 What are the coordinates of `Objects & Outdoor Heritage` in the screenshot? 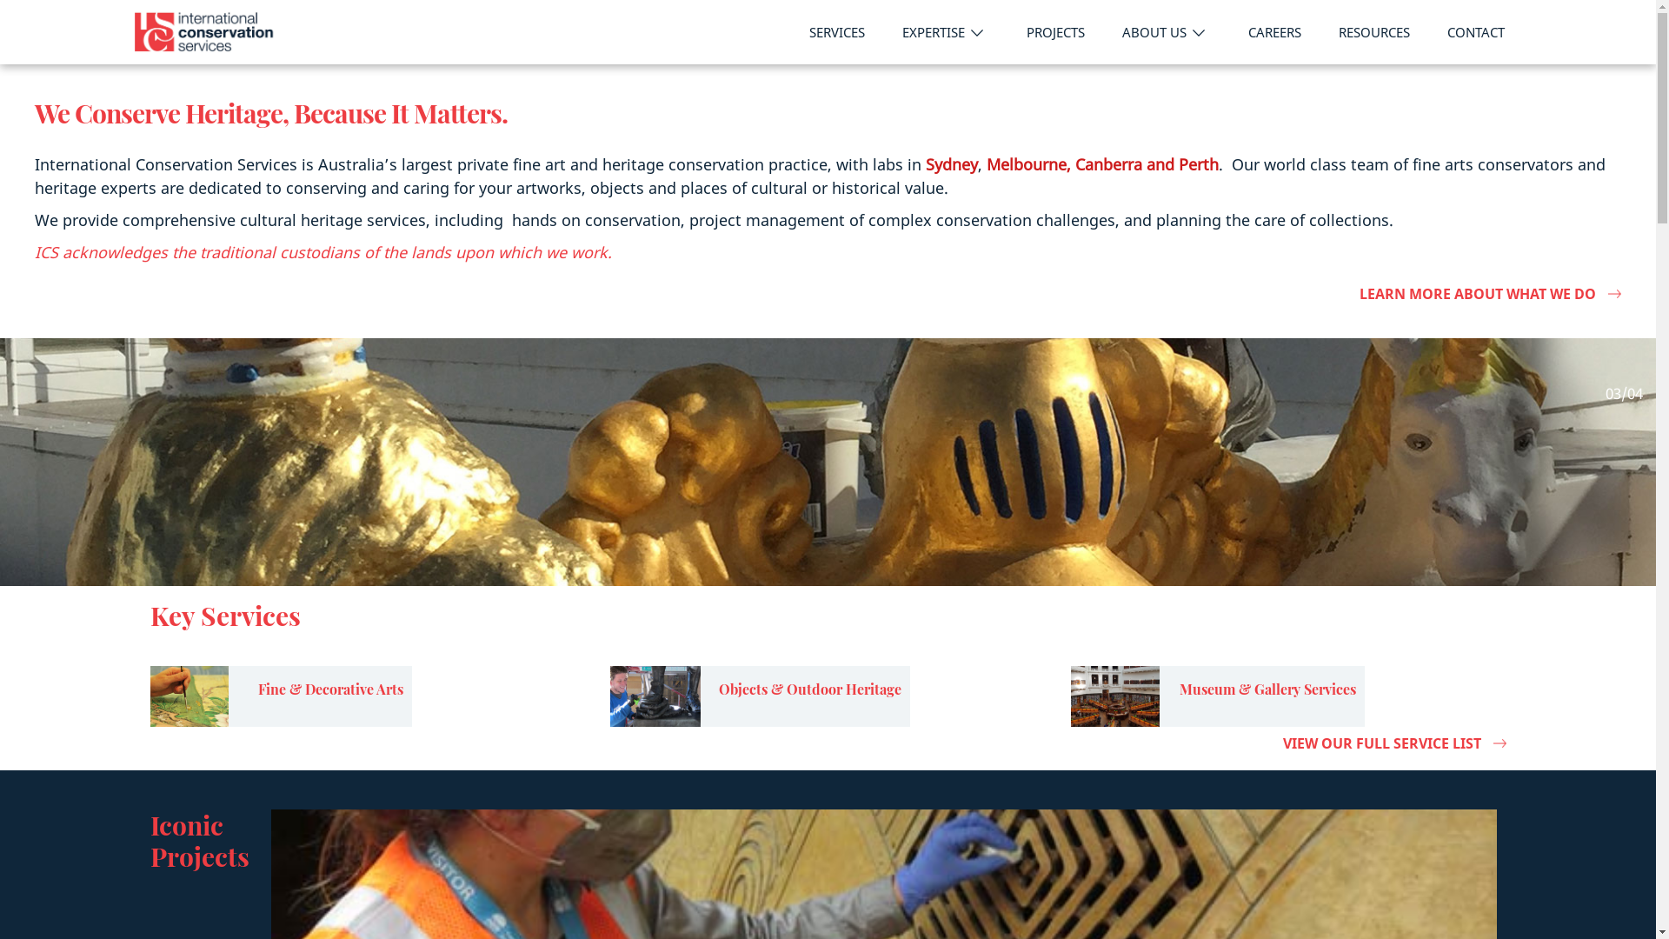 It's located at (760, 696).